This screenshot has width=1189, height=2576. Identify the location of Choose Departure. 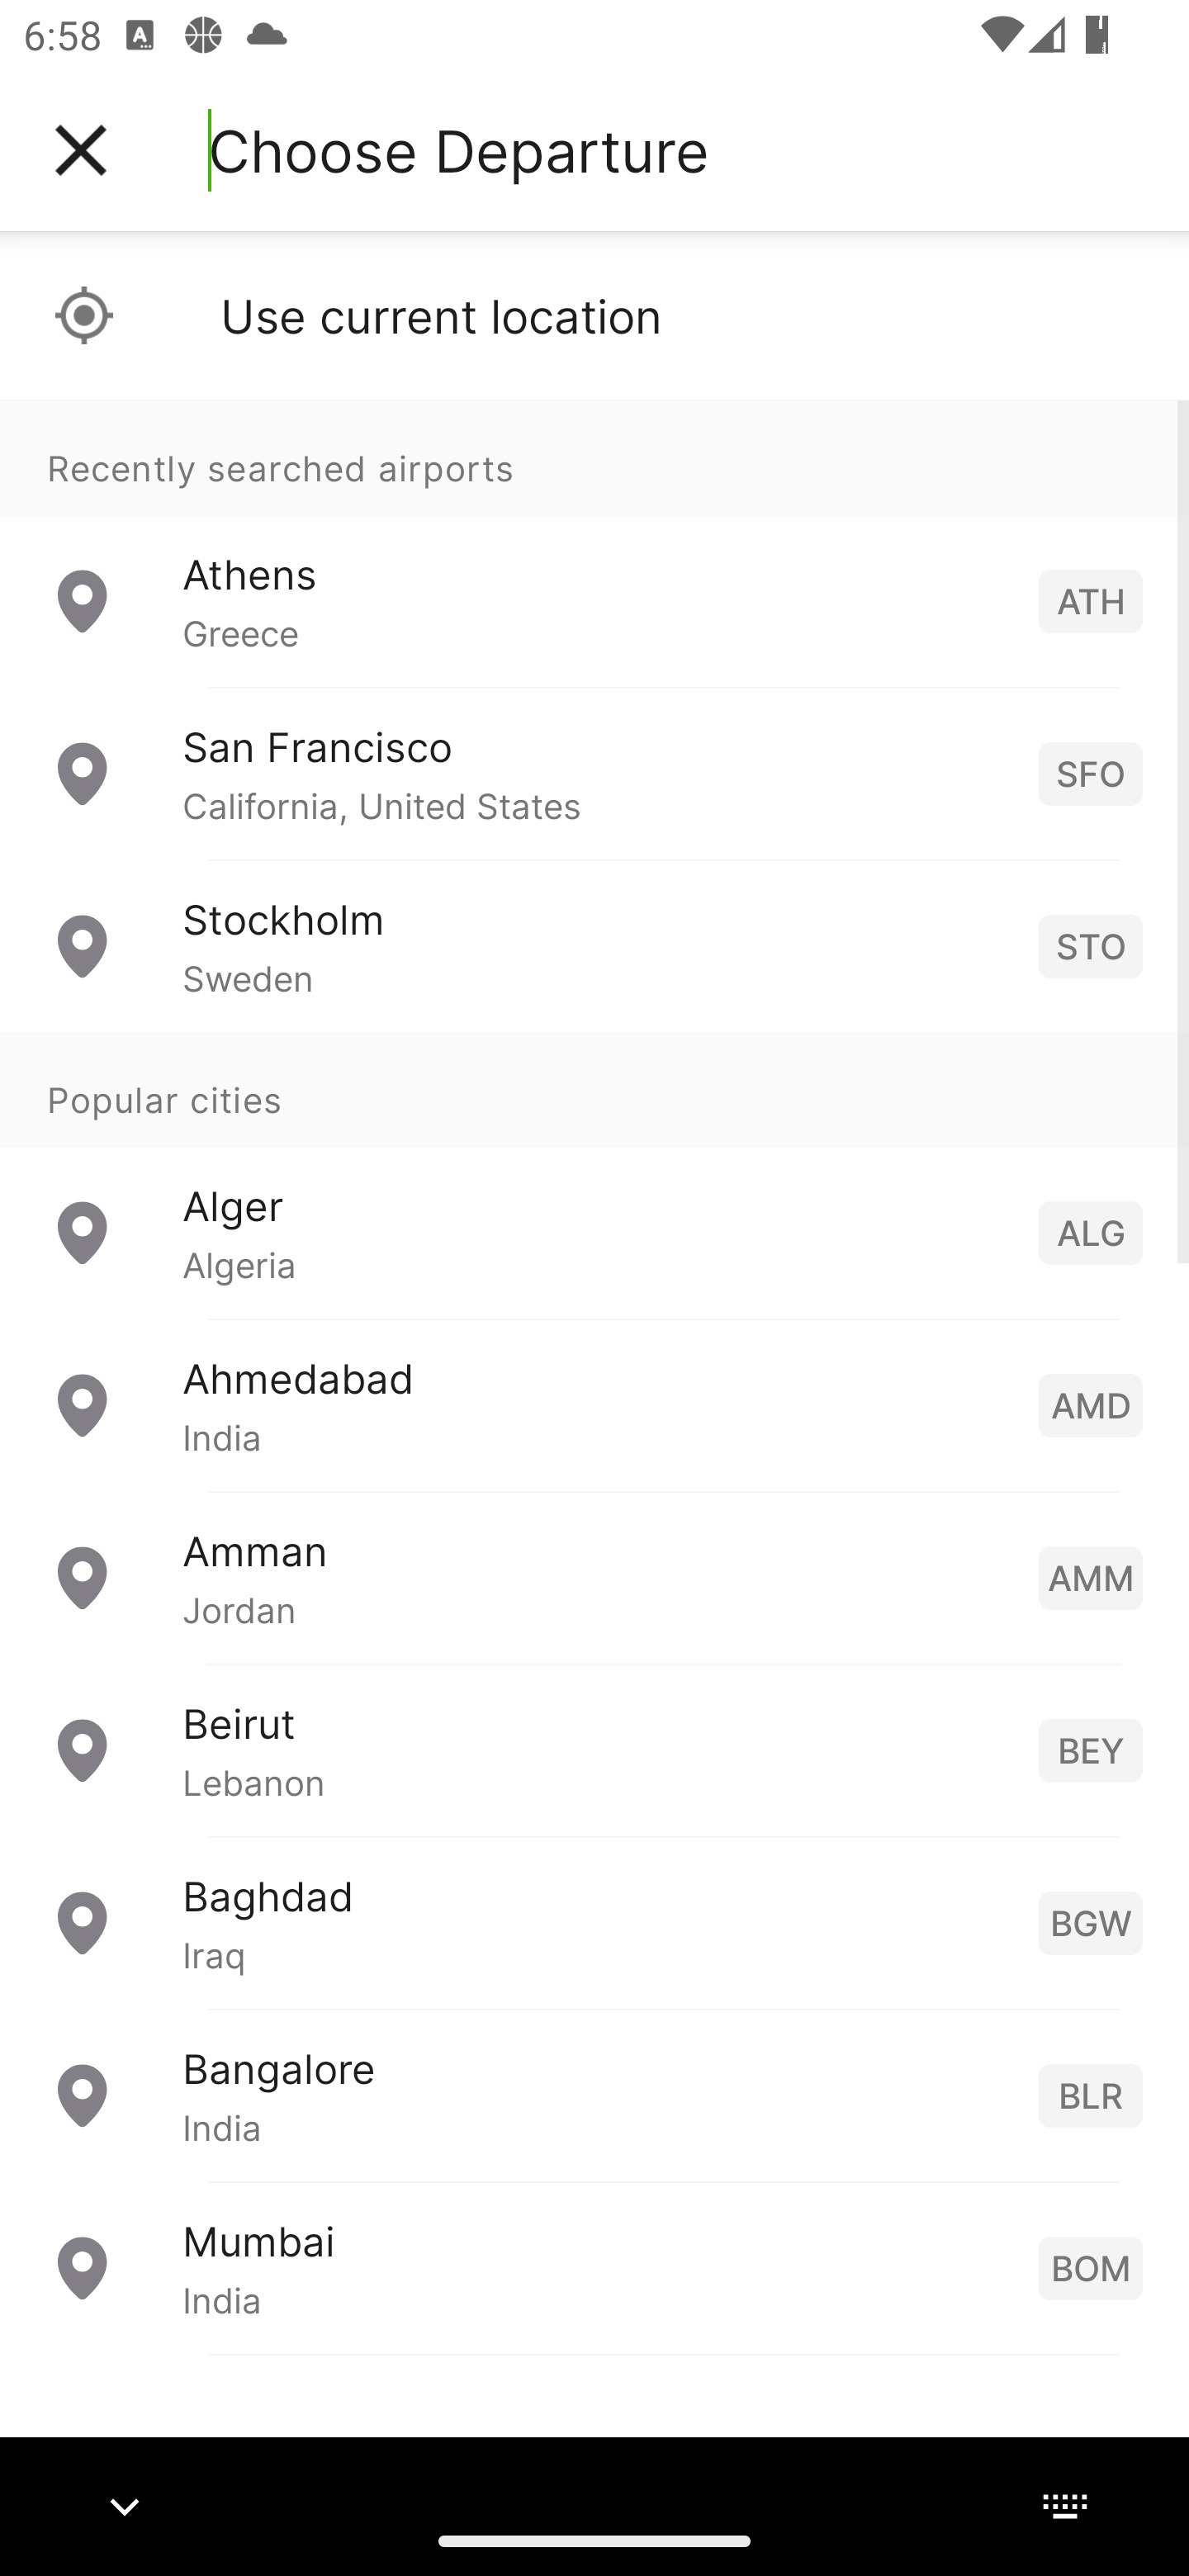
(458, 150).